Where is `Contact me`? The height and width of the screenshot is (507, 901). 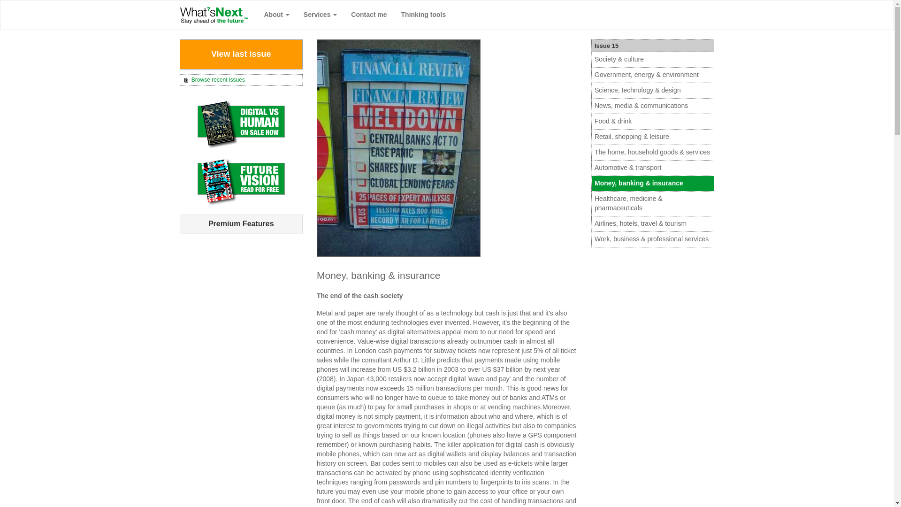
Contact me is located at coordinates (369, 15).